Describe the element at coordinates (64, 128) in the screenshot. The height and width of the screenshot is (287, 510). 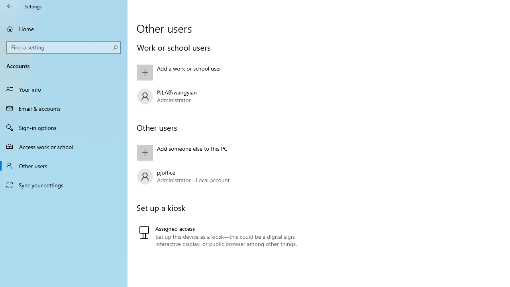
I see `Sign-in options` at that location.